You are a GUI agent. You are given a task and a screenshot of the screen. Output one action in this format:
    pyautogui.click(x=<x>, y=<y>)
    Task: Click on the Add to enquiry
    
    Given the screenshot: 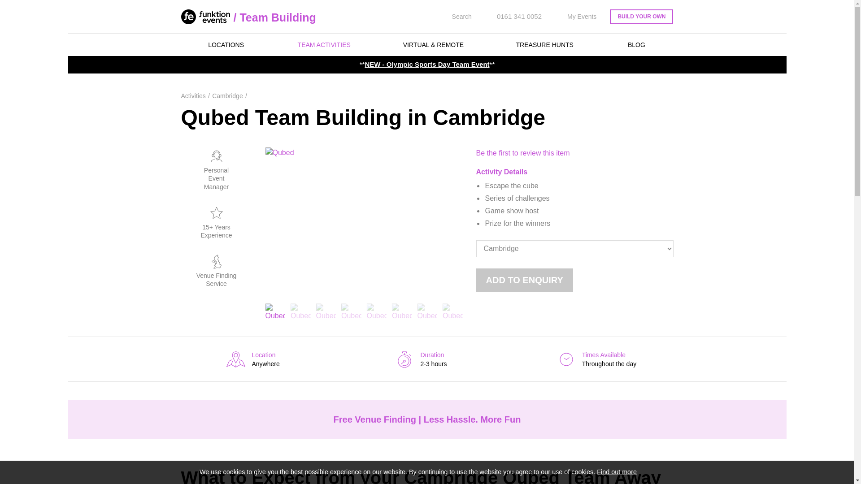 What is the action you would take?
    pyautogui.click(x=525, y=281)
    